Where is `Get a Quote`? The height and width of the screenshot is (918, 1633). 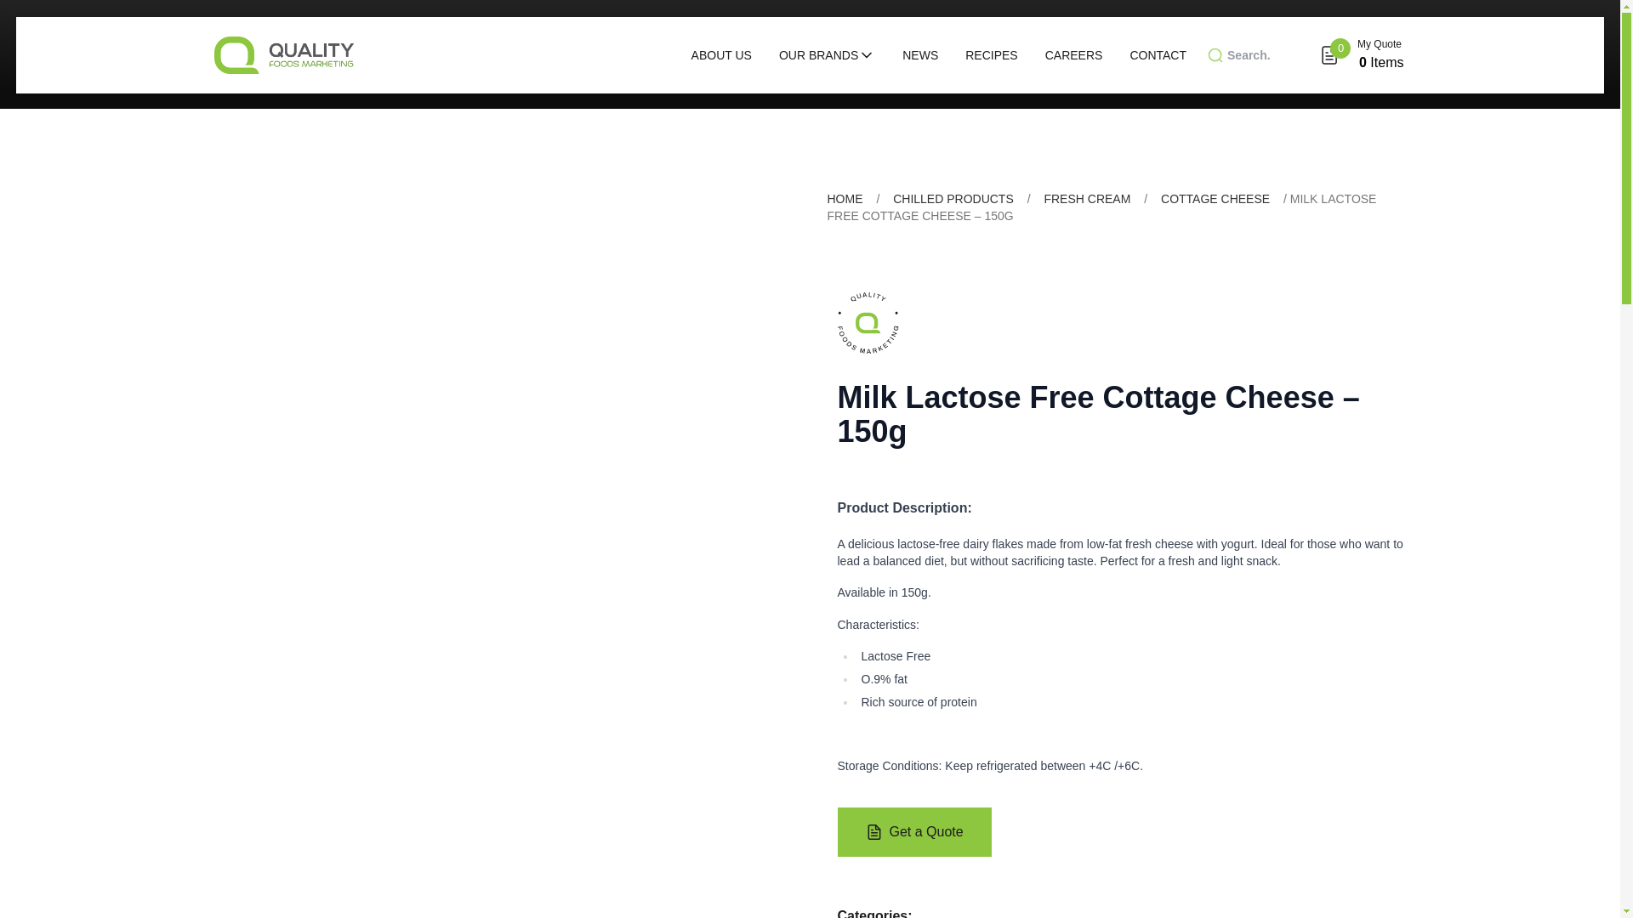 Get a Quote is located at coordinates (913, 831).